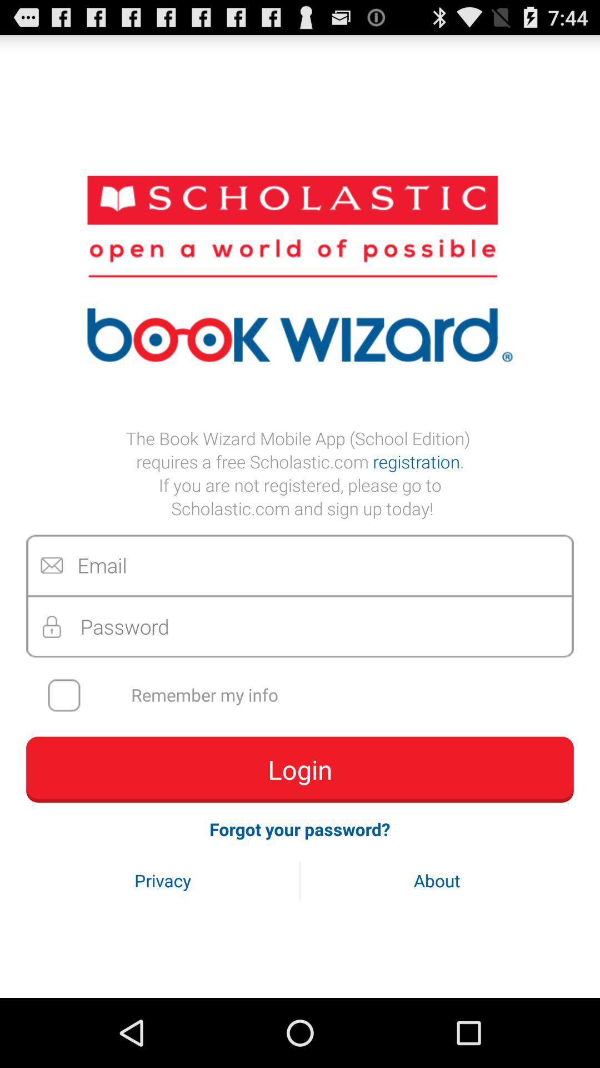 This screenshot has width=600, height=1068. I want to click on tap the item next to privacy icon, so click(437, 880).